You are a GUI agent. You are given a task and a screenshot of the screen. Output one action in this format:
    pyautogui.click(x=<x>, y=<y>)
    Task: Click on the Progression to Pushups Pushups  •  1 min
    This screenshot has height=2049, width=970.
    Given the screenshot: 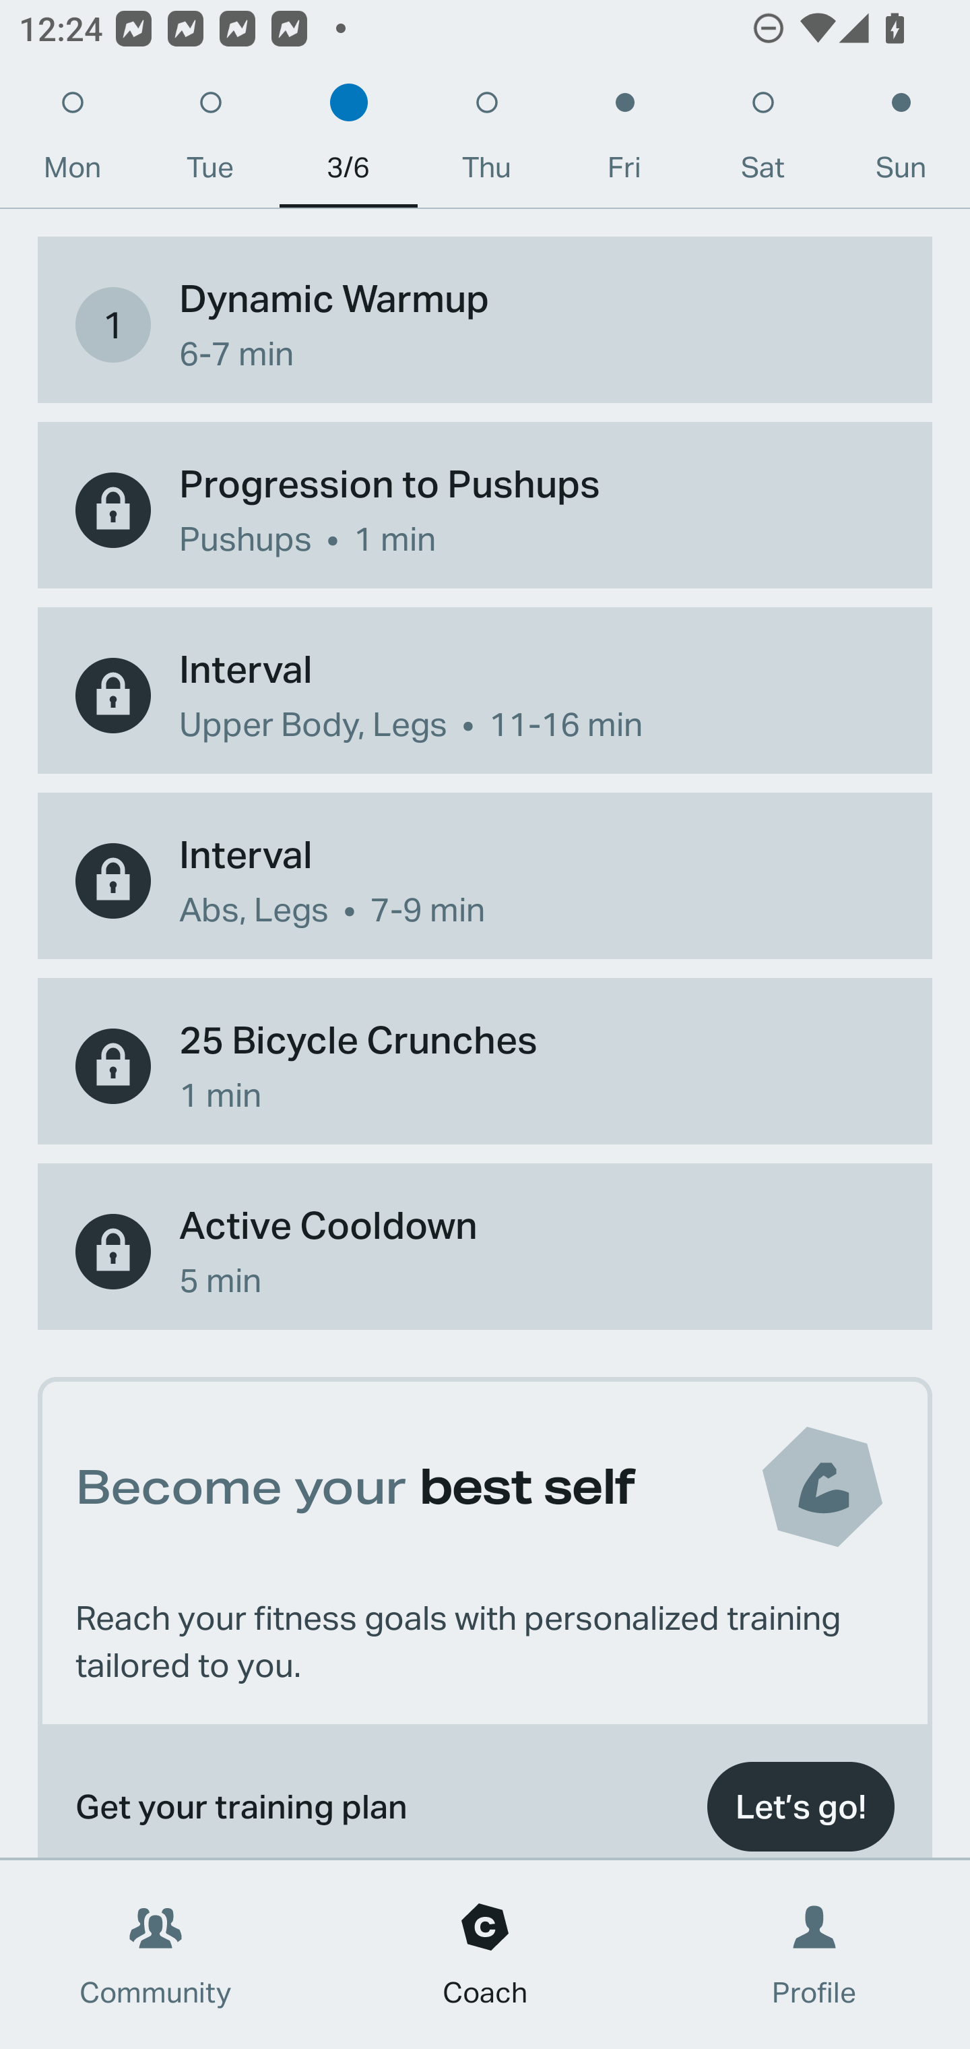 What is the action you would take?
    pyautogui.click(x=485, y=510)
    